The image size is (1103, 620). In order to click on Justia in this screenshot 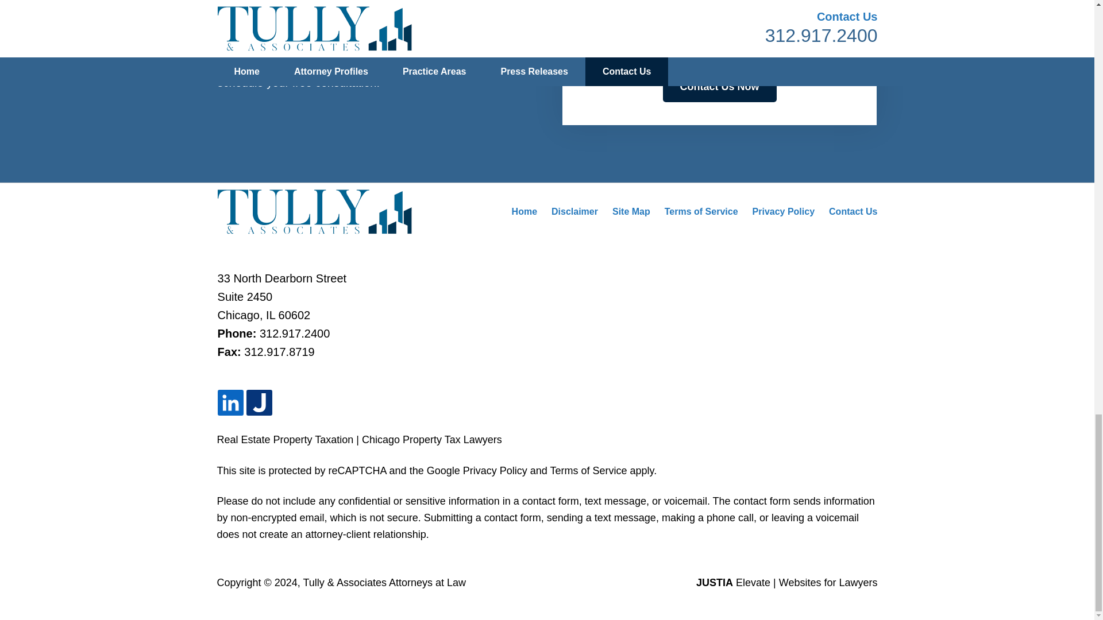, I will do `click(259, 403)`.